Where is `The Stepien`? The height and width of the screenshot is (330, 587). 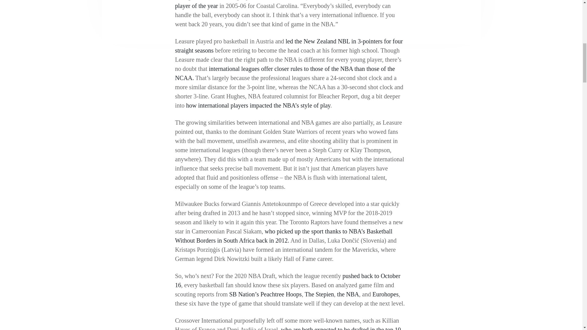 The Stepien is located at coordinates (319, 294).